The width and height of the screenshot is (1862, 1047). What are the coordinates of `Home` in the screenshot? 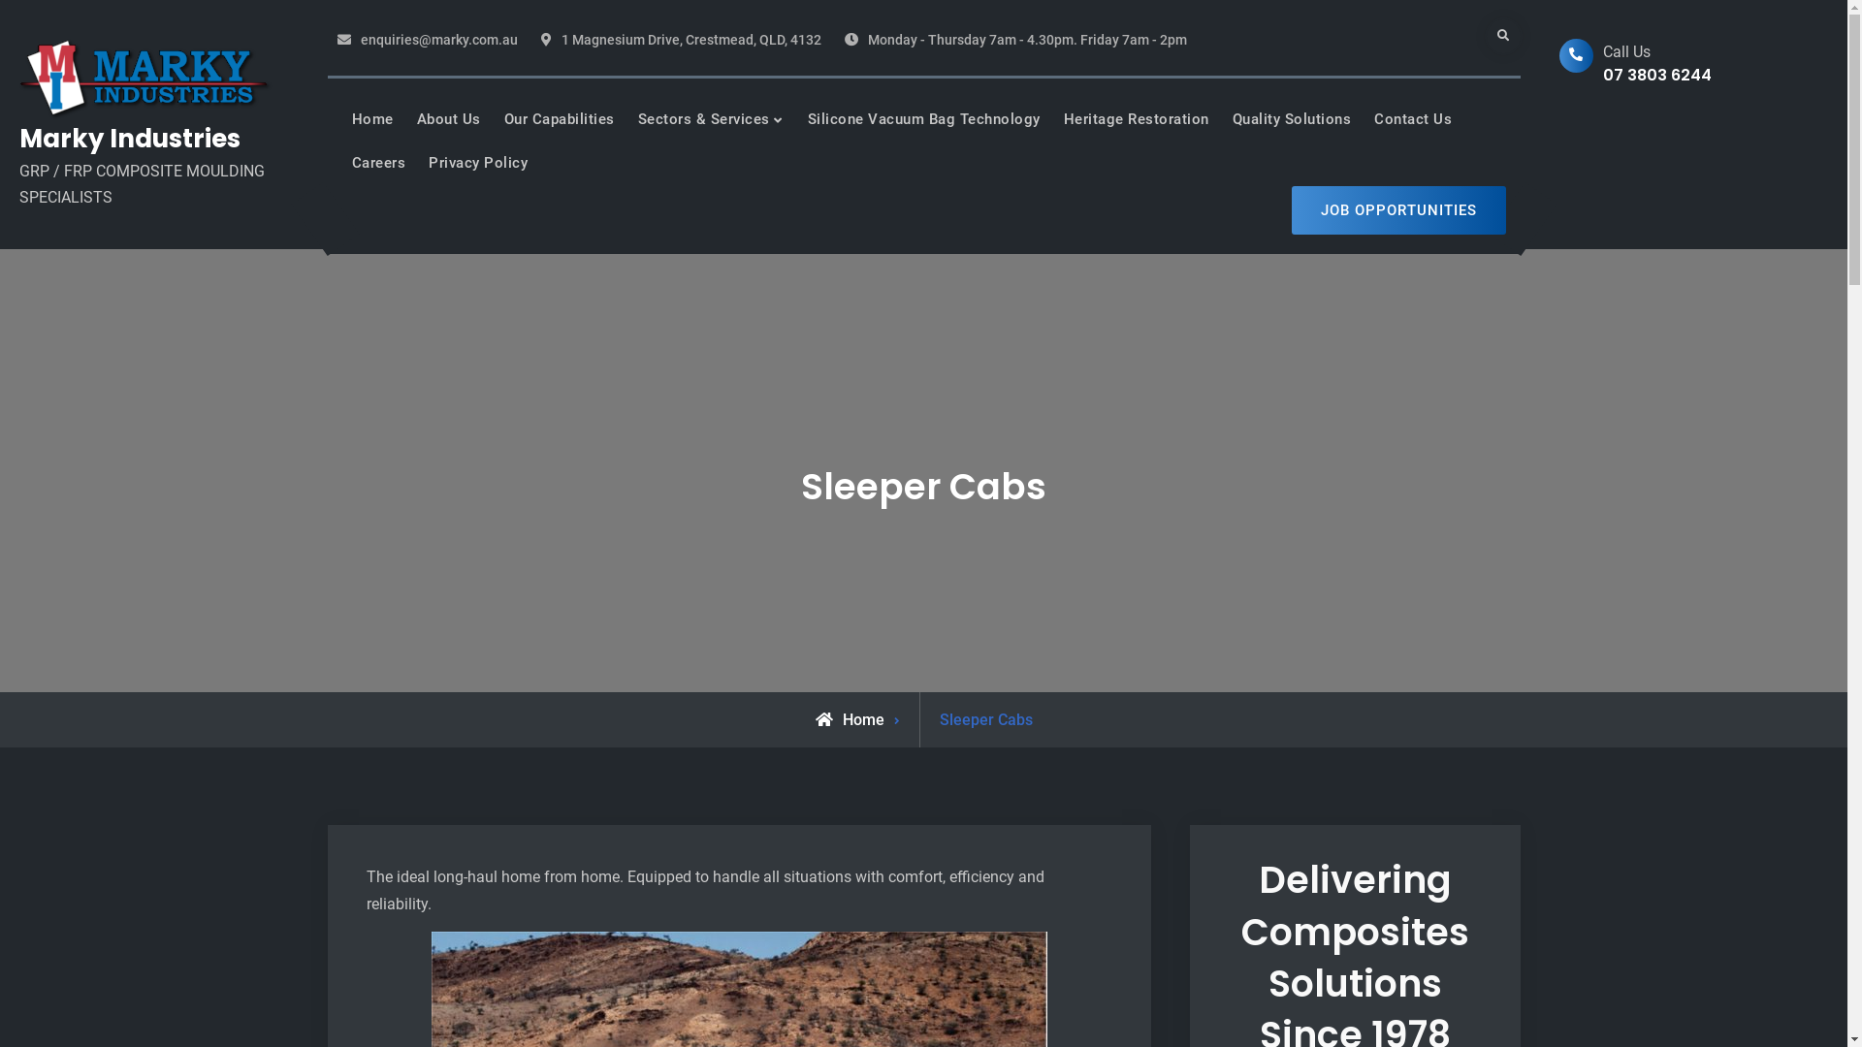 It's located at (850, 719).